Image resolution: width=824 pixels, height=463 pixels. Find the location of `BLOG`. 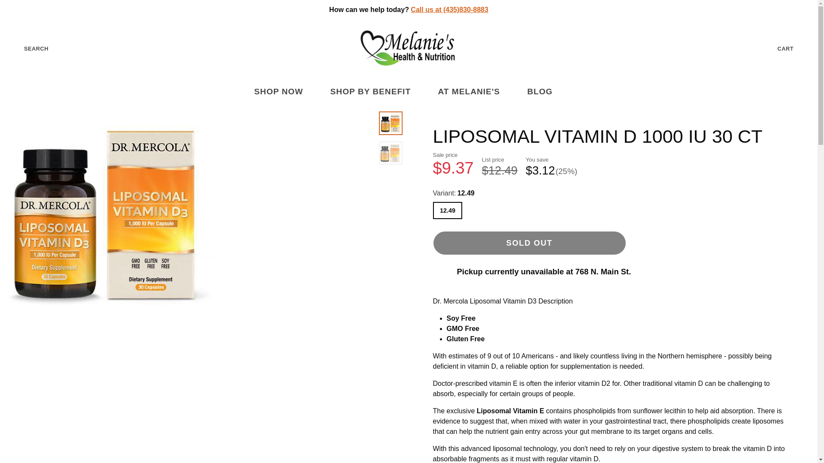

BLOG is located at coordinates (545, 92).